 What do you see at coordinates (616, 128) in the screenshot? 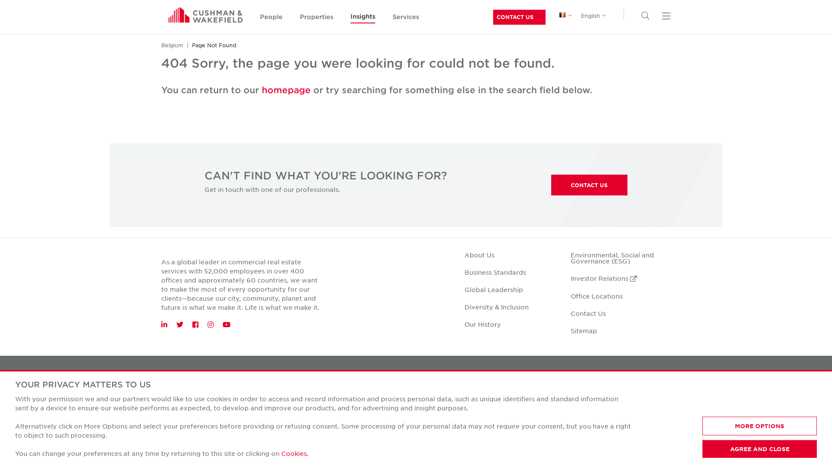
I see `France` at bounding box center [616, 128].